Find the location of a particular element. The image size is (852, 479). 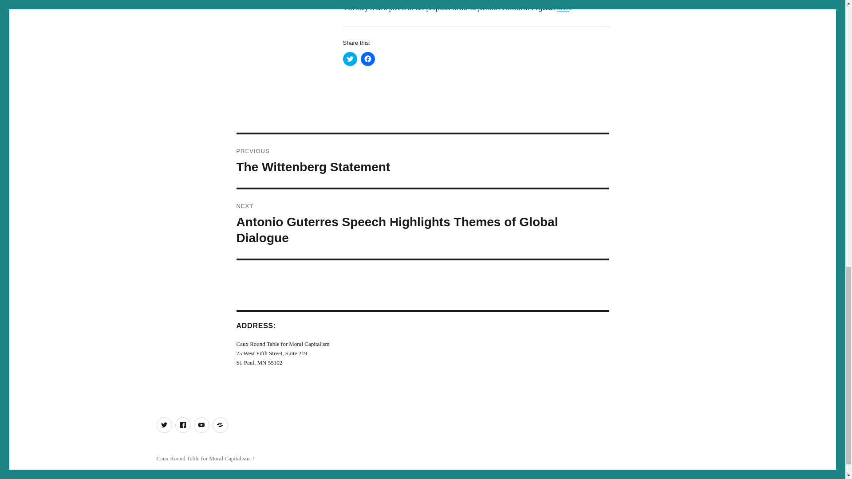

Facebook is located at coordinates (182, 425).